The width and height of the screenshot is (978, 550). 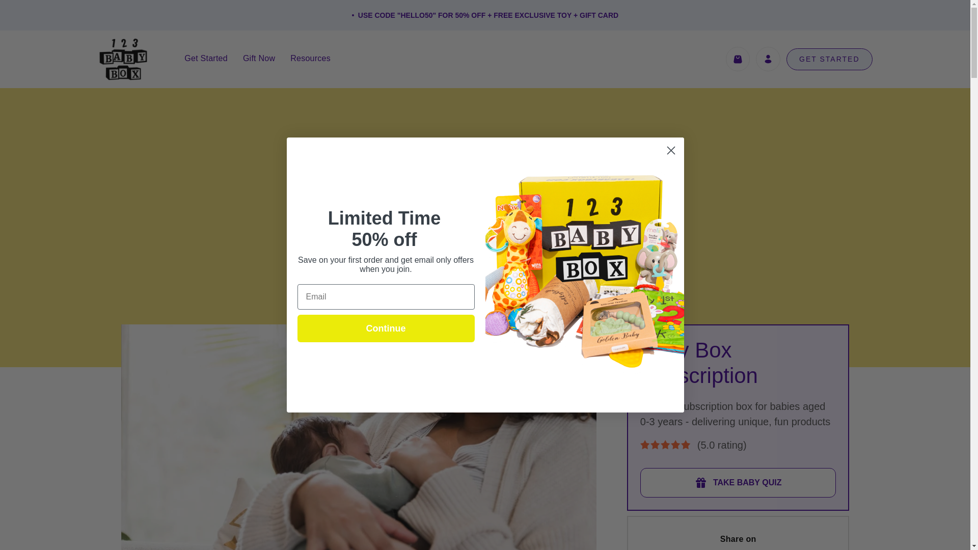 I want to click on TAKE BABY QUIZ, so click(x=738, y=483).